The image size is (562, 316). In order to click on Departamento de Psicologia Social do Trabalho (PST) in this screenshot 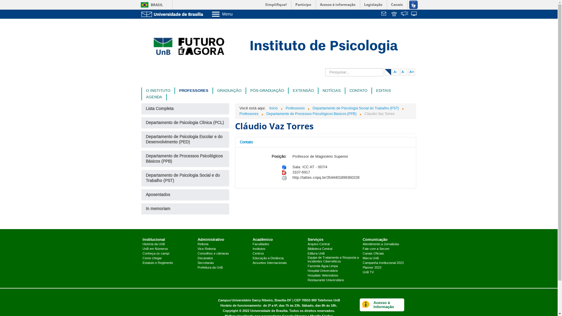, I will do `click(356, 108)`.